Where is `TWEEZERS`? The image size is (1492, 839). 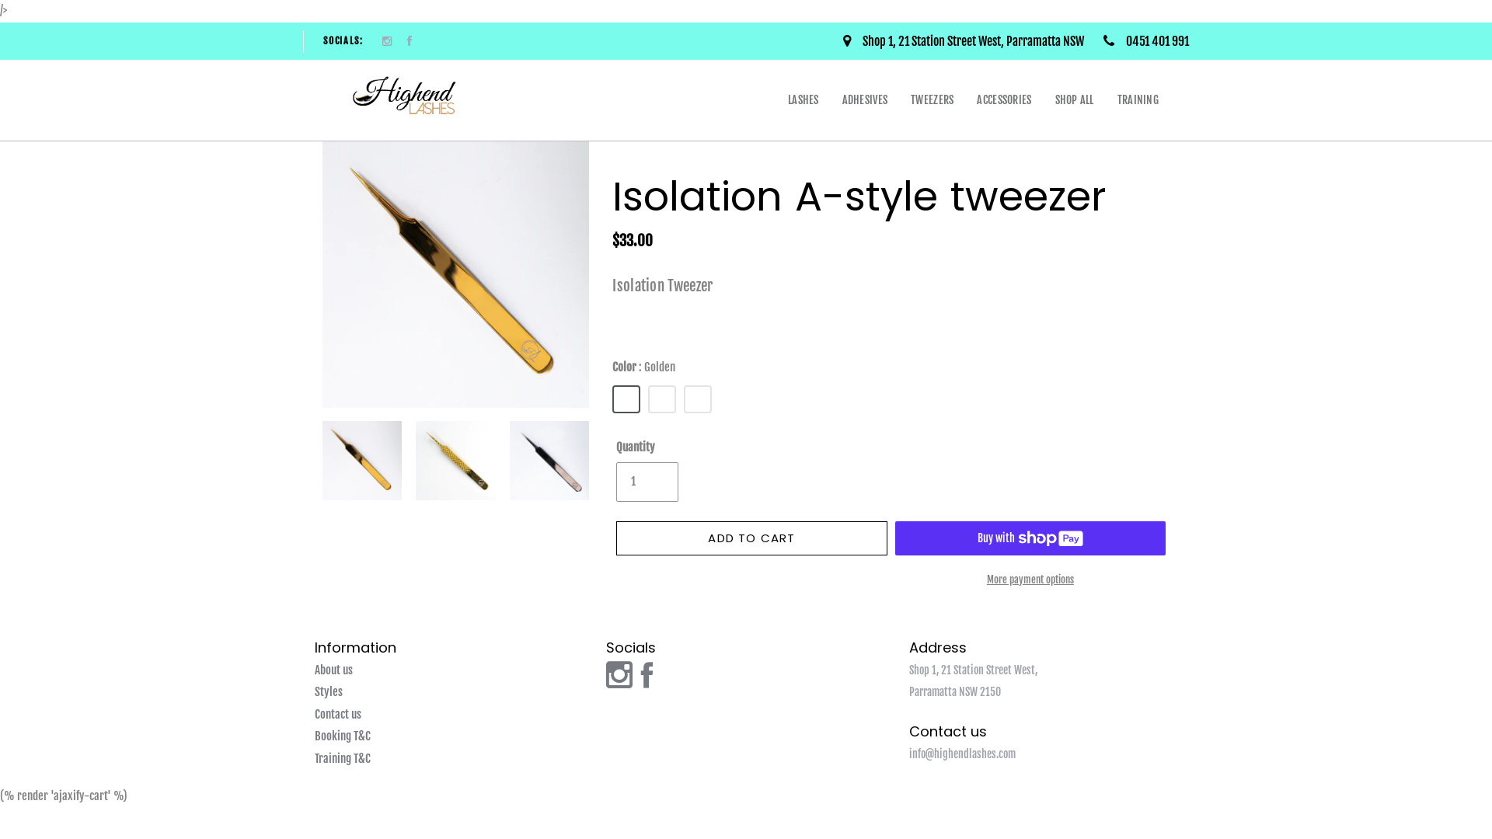 TWEEZERS is located at coordinates (932, 100).